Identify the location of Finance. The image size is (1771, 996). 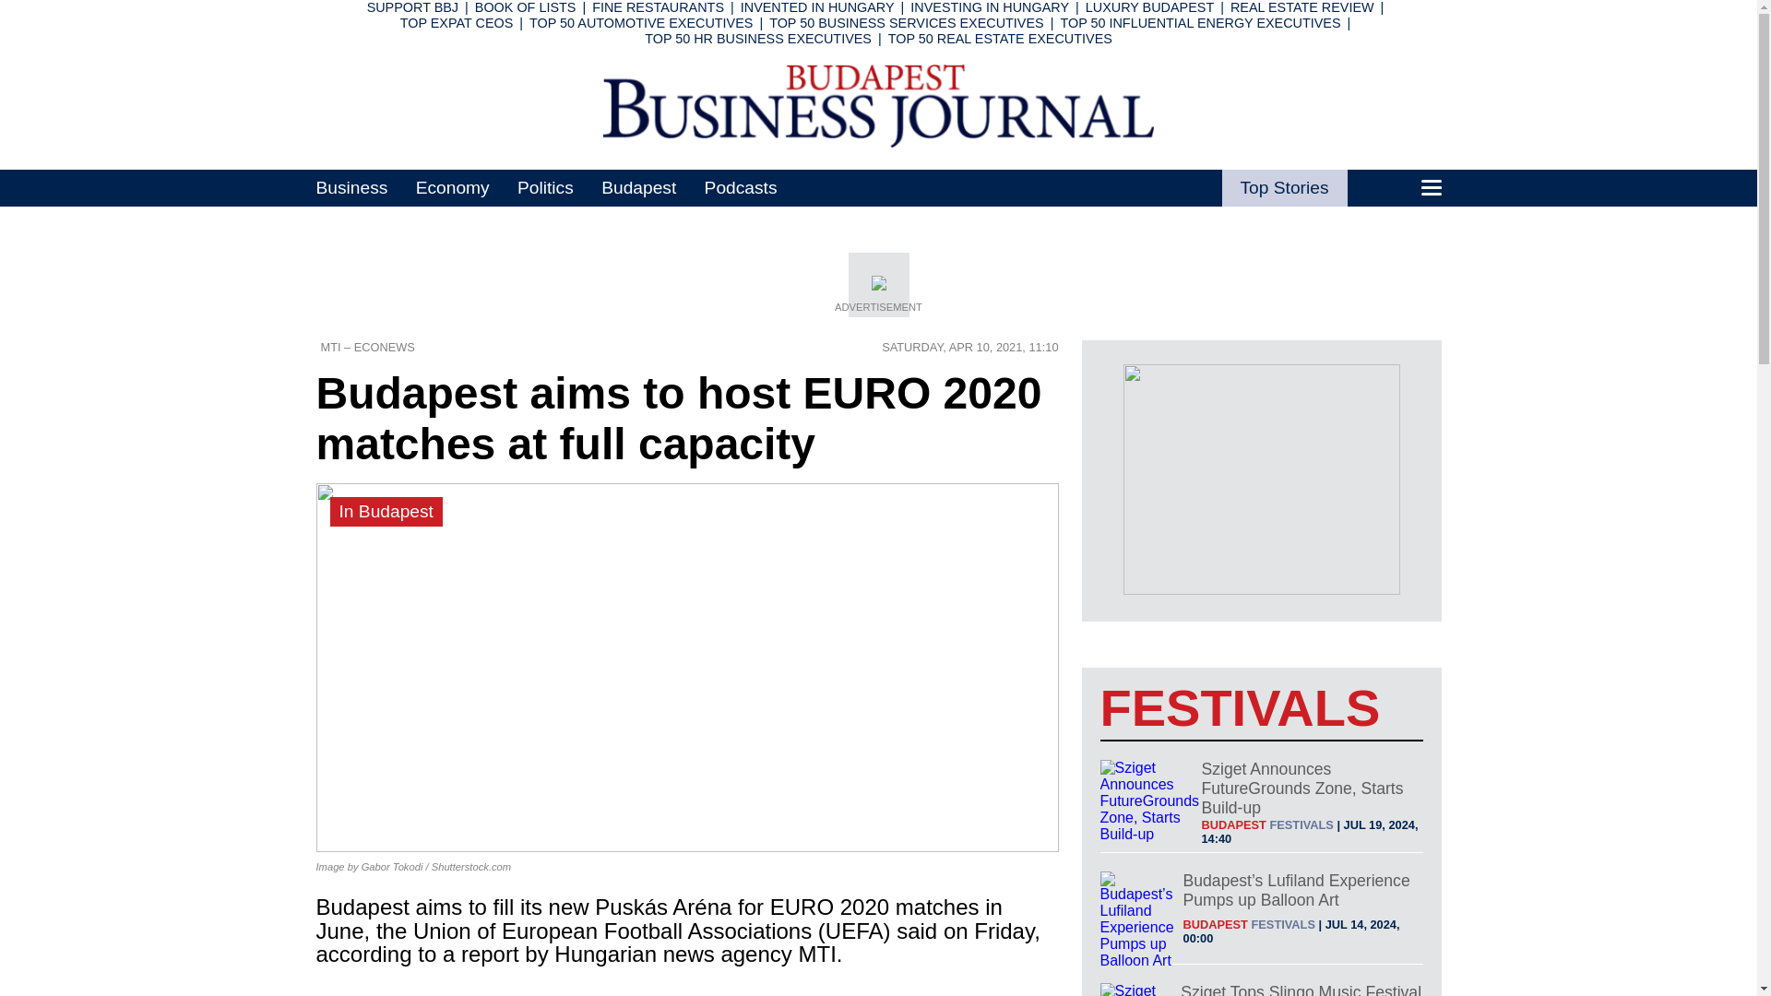
(788, 89).